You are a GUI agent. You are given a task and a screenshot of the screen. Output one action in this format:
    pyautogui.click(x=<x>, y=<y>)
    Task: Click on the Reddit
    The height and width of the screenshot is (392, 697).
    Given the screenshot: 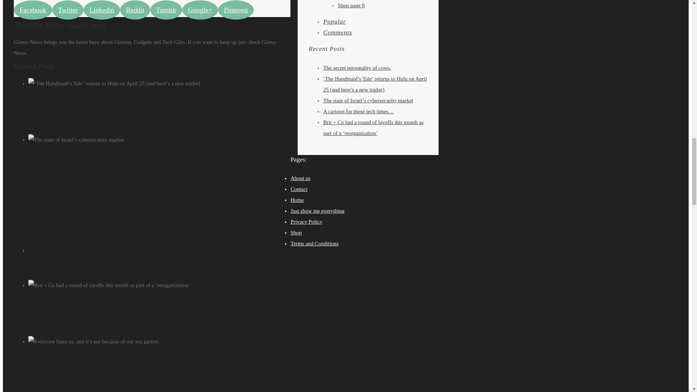 What is the action you would take?
    pyautogui.click(x=135, y=10)
    